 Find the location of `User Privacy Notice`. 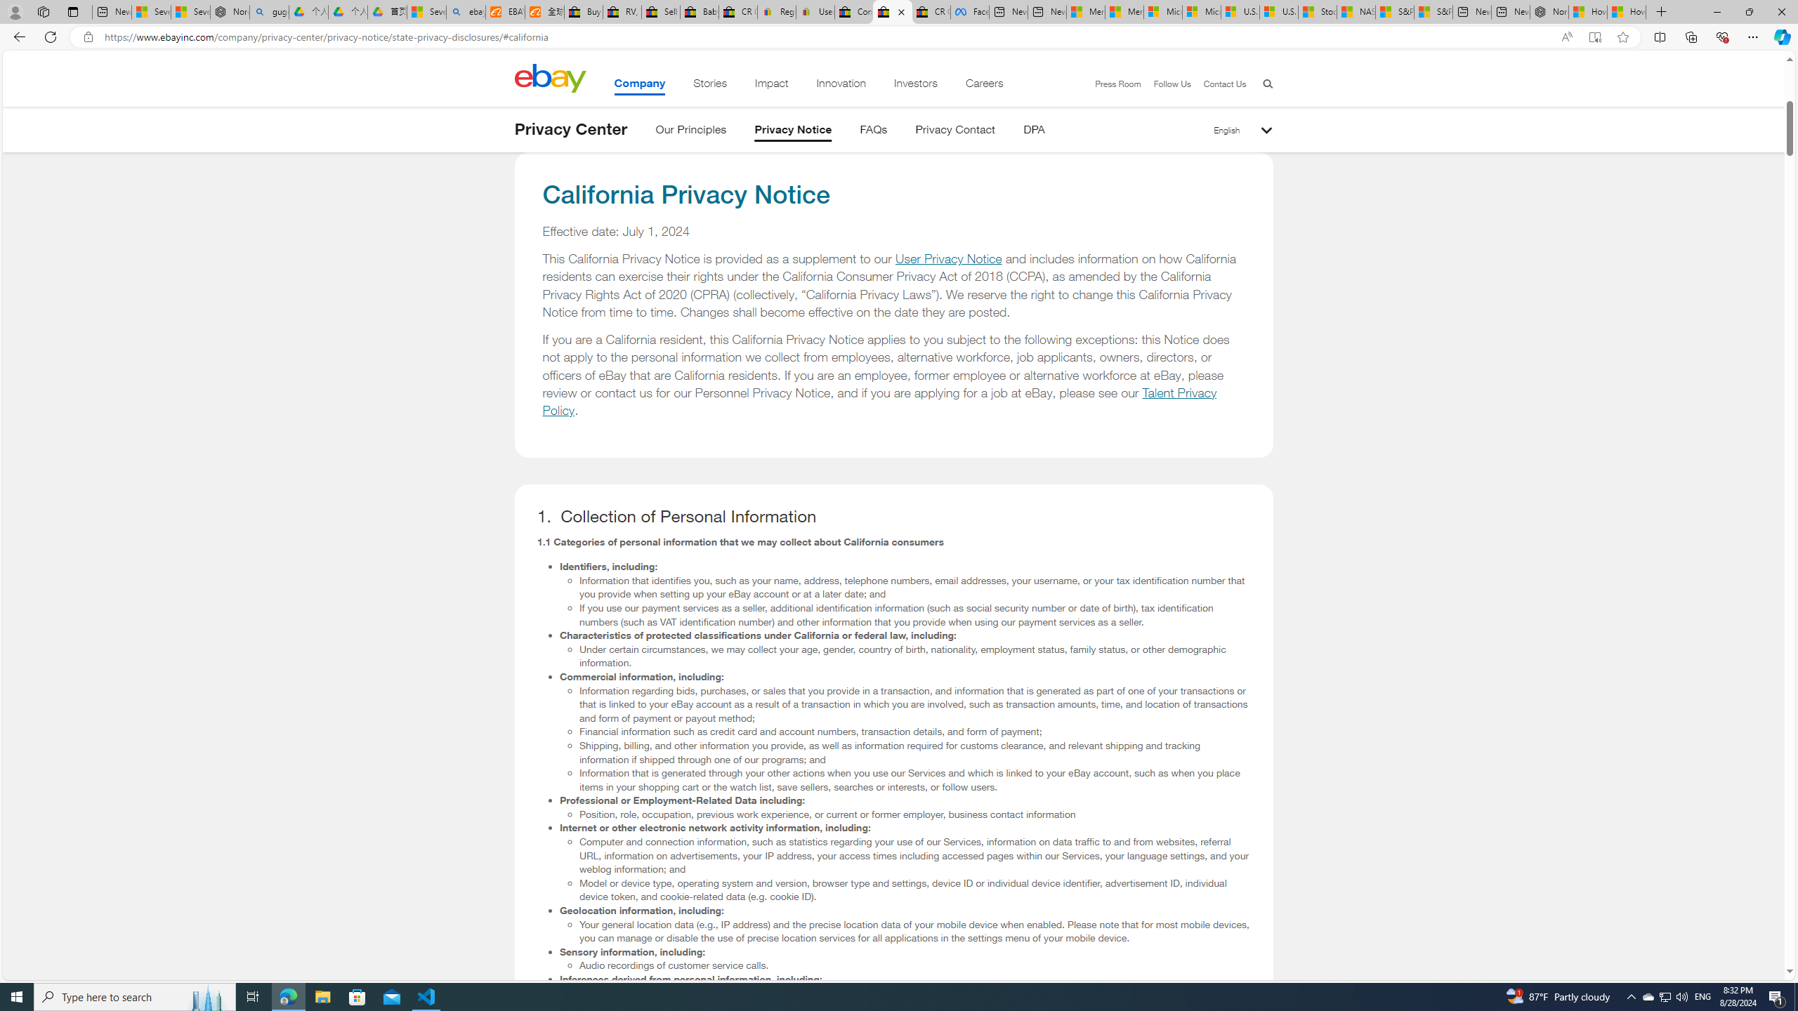

User Privacy Notice is located at coordinates (948, 259).